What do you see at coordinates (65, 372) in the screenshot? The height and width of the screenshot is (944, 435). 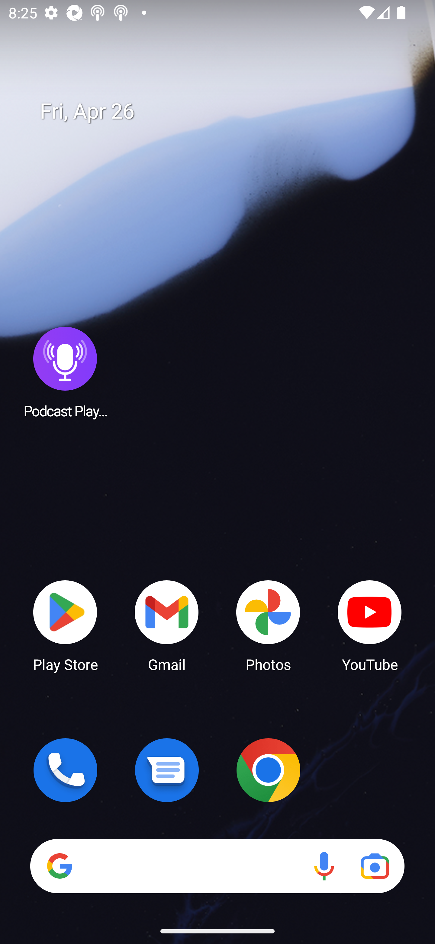 I see `Podcast Player` at bounding box center [65, 372].